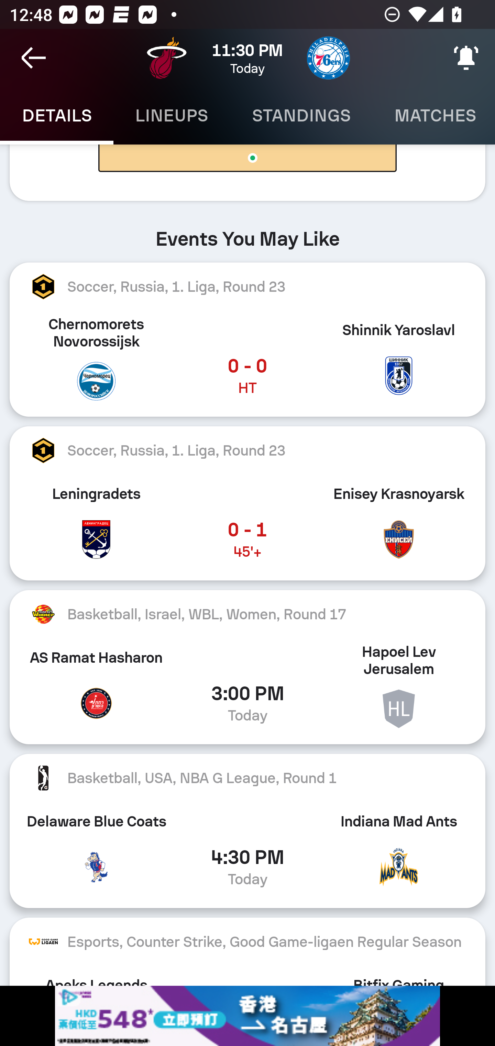  I want to click on Basketball, Israel, WBL, Women, Round 17, so click(247, 614).